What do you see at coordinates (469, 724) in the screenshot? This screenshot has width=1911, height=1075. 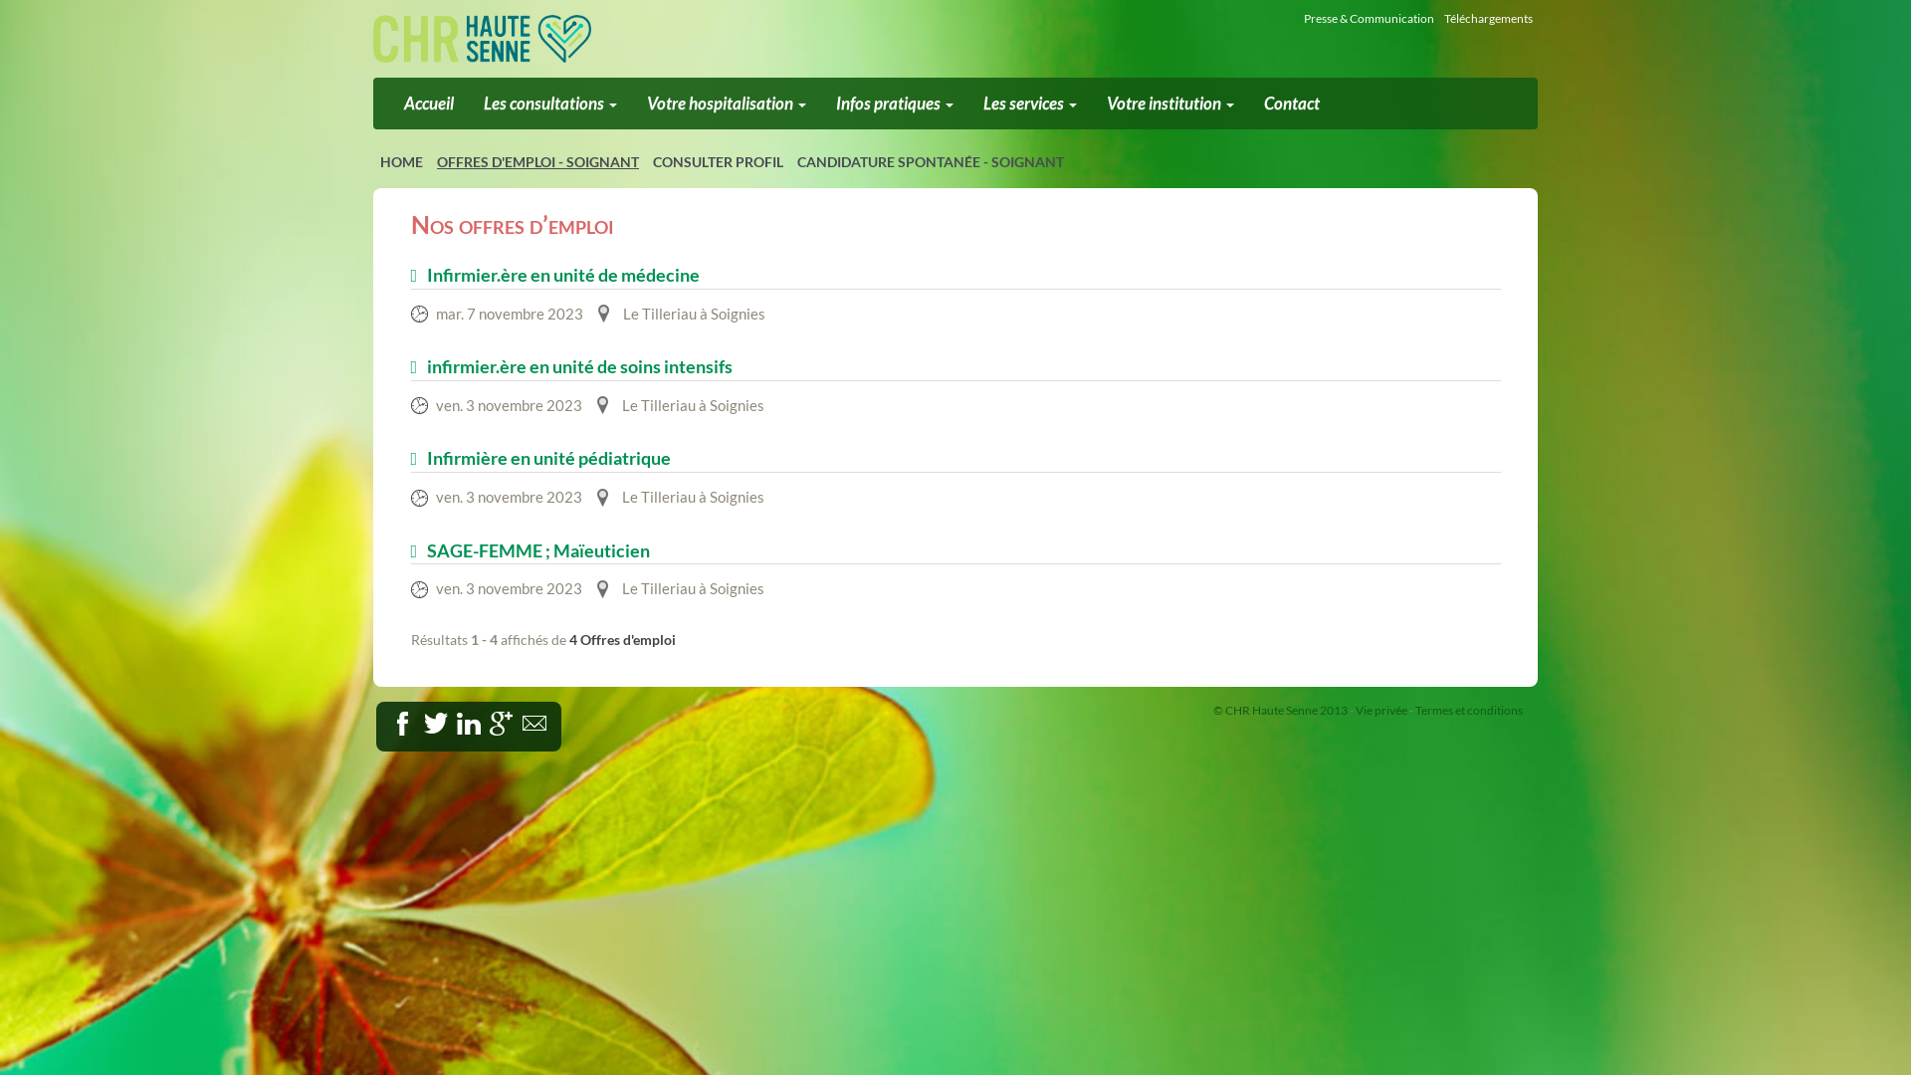 I see `LinkedIn` at bounding box center [469, 724].